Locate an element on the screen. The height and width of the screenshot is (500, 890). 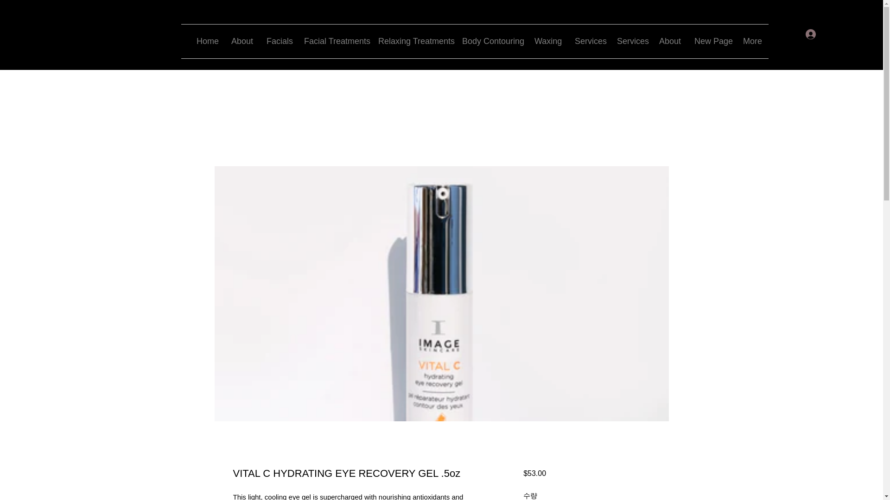
About is located at coordinates (669, 41).